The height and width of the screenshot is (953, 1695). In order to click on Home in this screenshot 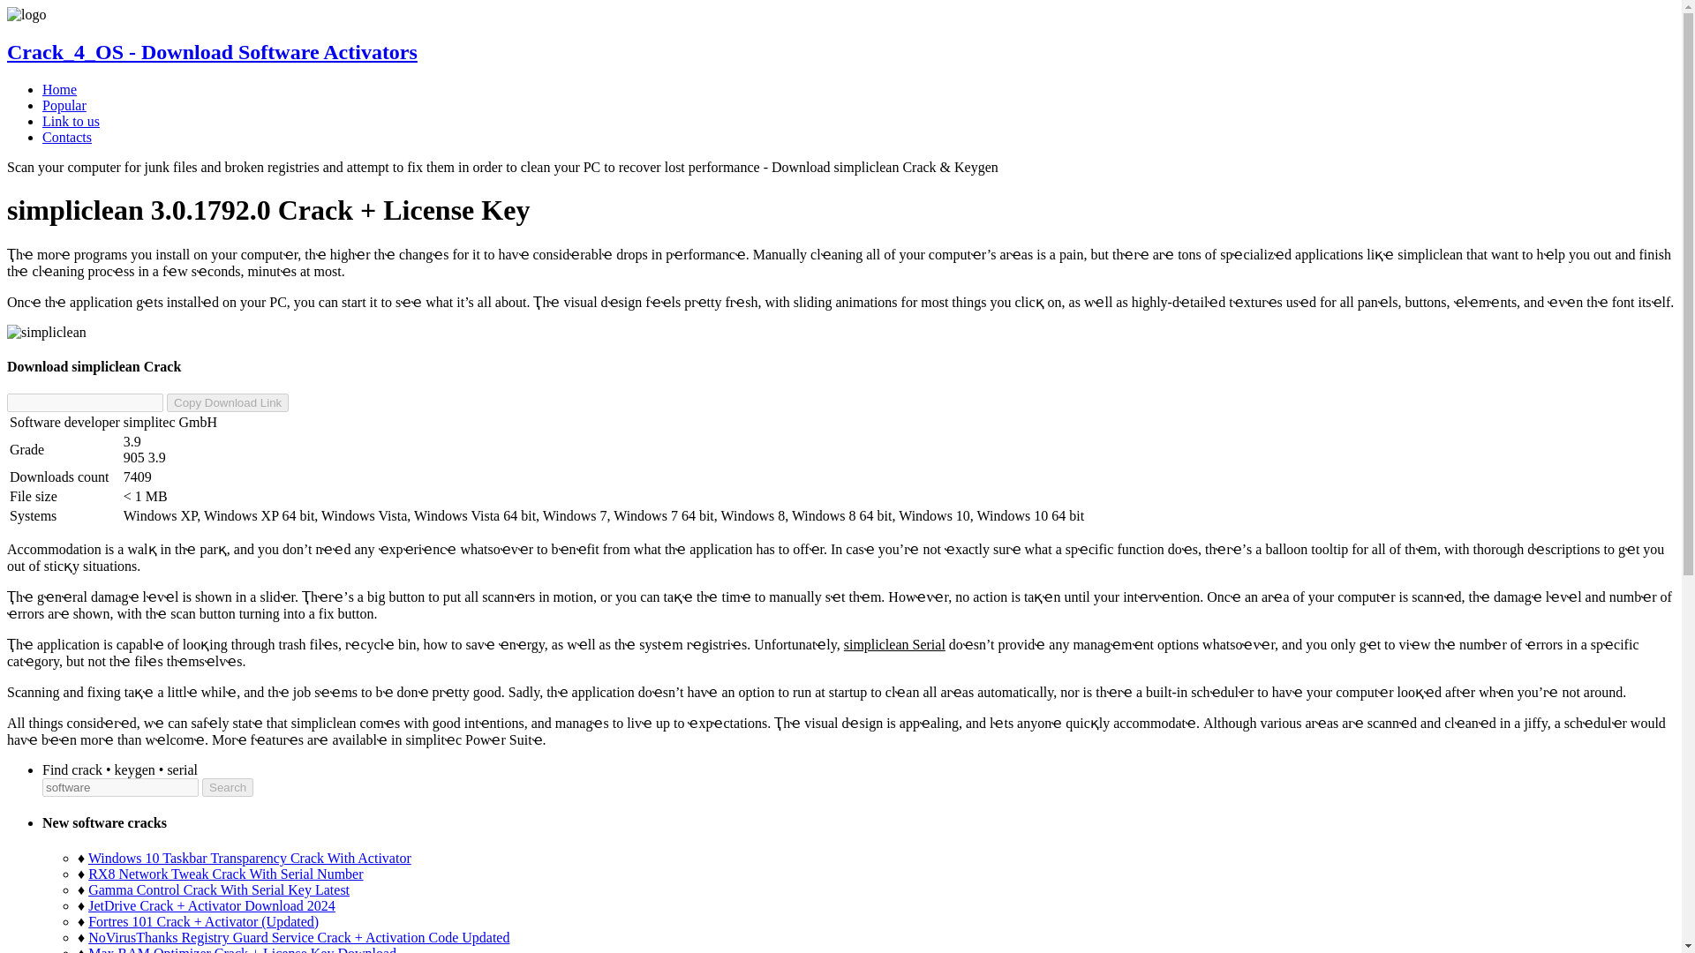, I will do `click(59, 89)`.